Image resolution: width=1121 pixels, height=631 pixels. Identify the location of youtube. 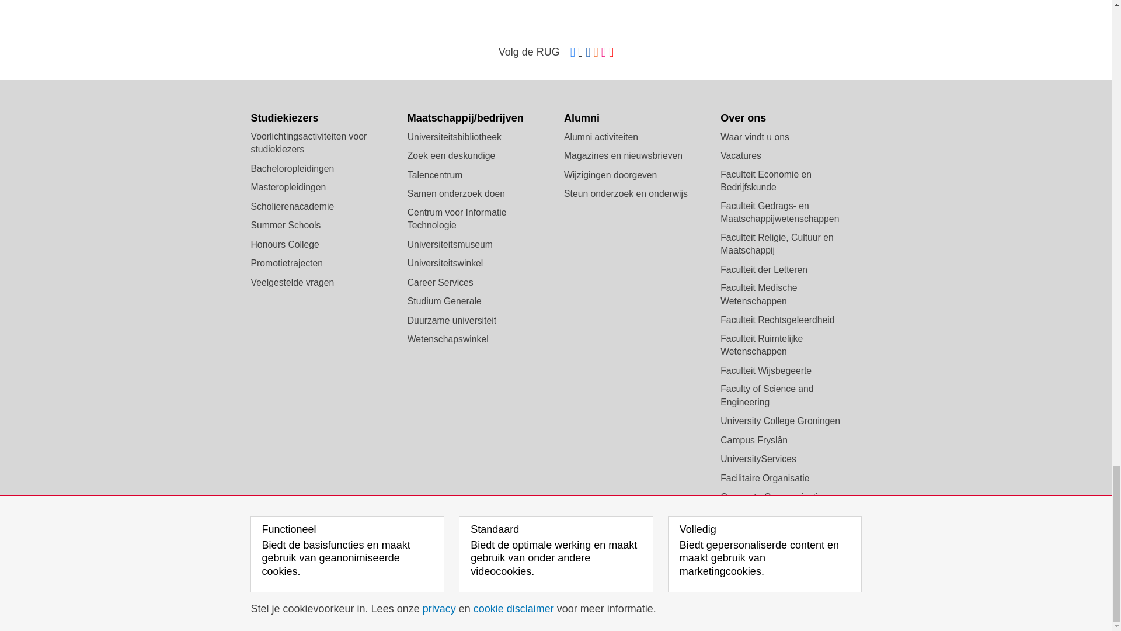
(611, 53).